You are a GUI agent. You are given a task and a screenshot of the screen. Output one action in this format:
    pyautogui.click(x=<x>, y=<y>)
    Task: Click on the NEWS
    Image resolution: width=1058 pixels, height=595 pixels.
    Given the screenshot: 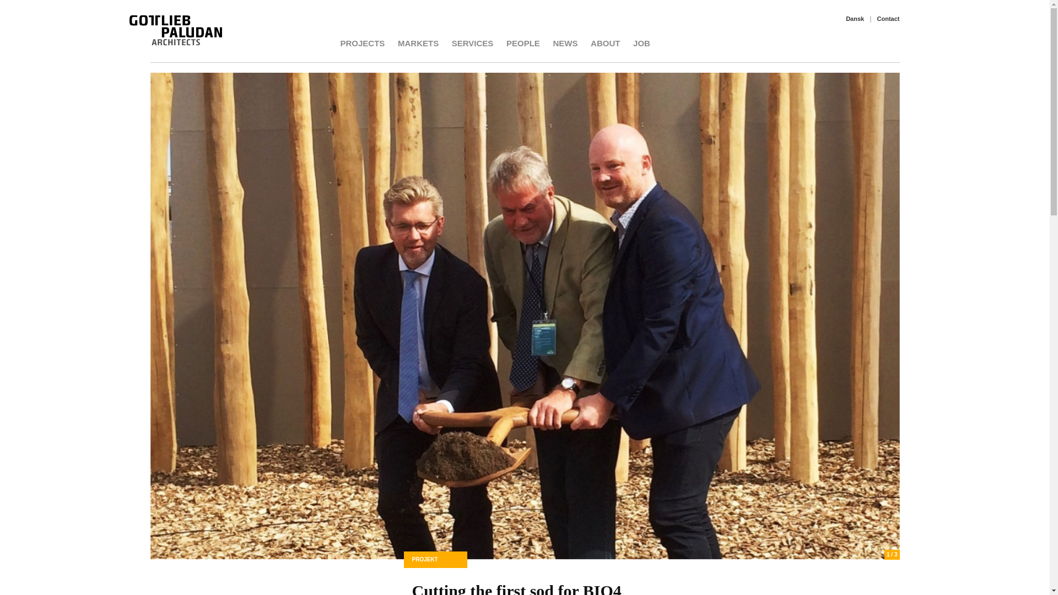 What is the action you would take?
    pyautogui.click(x=565, y=43)
    